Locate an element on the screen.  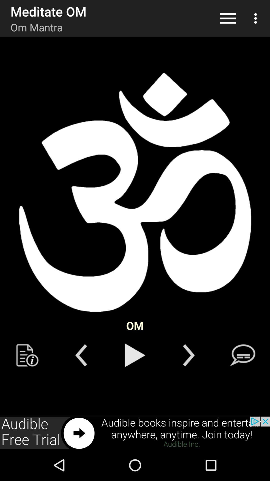
message box is located at coordinates (242, 355).